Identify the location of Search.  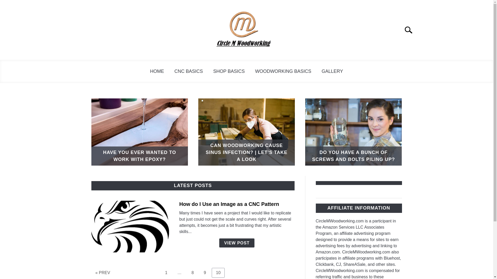
(229, 71).